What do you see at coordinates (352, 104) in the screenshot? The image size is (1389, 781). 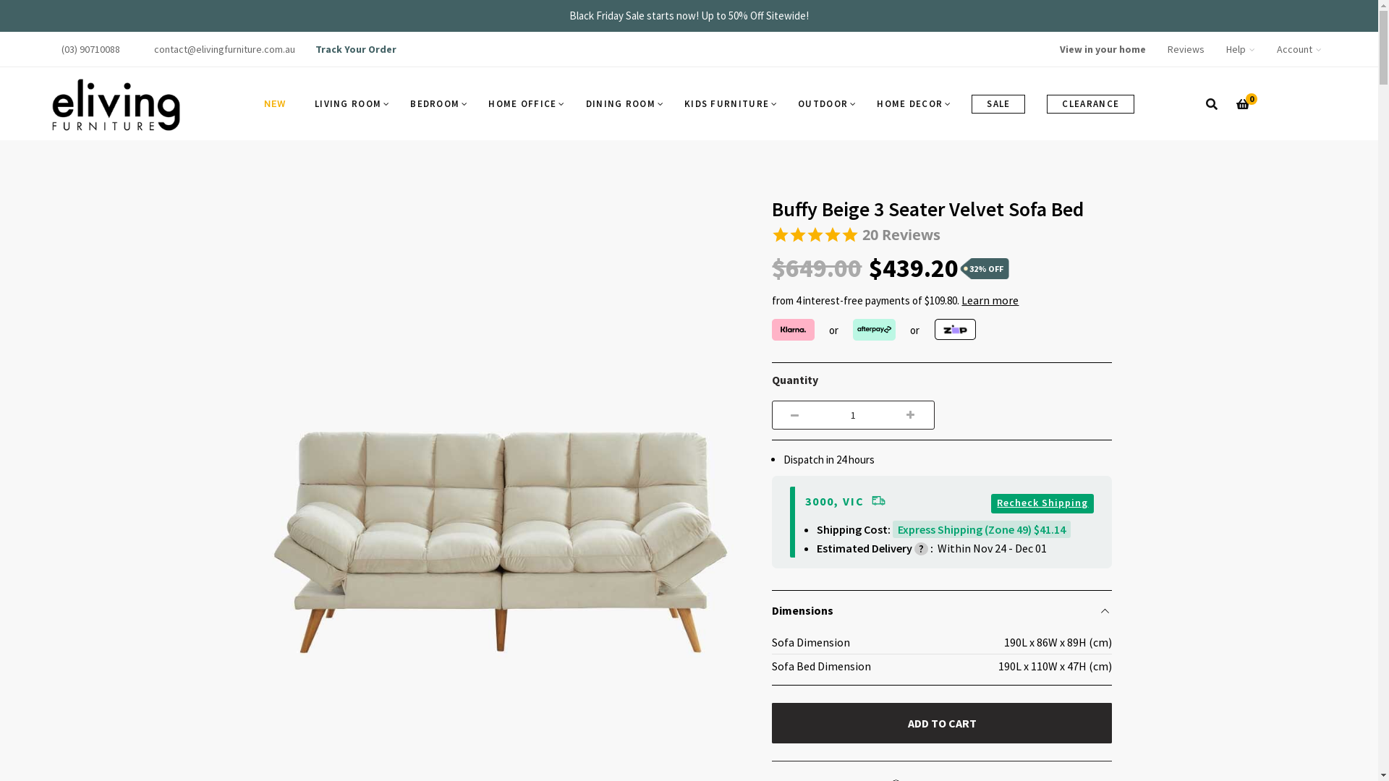 I see `LIVING ROOM` at bounding box center [352, 104].